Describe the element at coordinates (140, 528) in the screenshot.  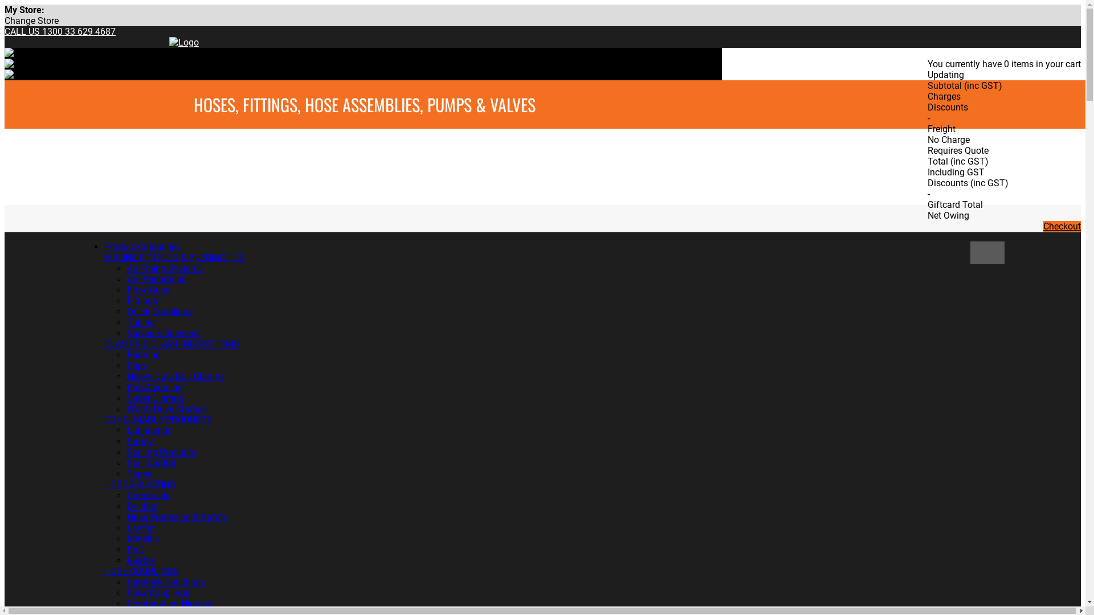
I see `Layflat` at that location.